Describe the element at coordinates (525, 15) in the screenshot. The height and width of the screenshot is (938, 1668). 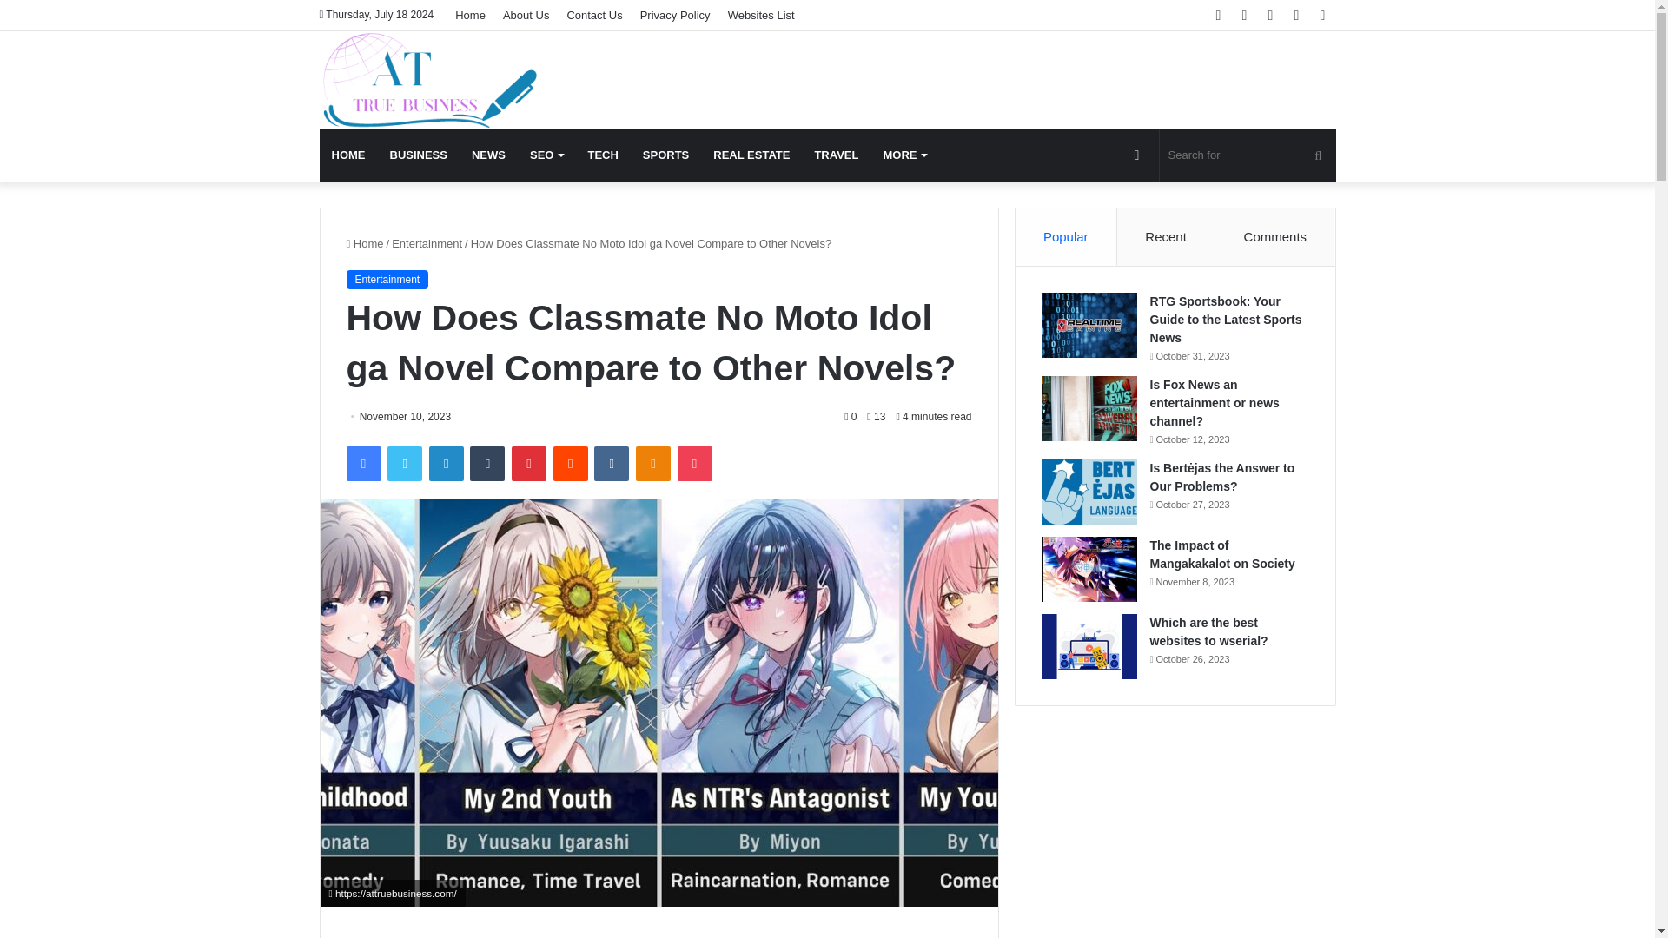
I see `About Us` at that location.